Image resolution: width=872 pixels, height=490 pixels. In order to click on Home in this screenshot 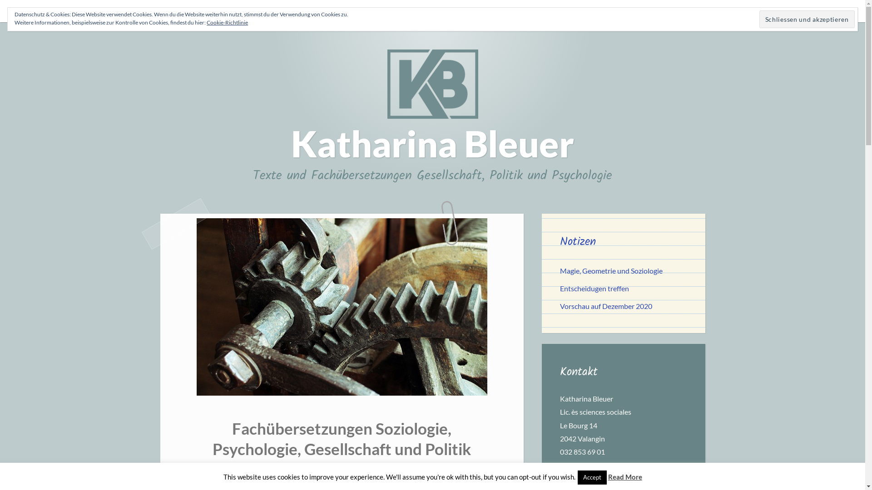, I will do `click(260, 11)`.